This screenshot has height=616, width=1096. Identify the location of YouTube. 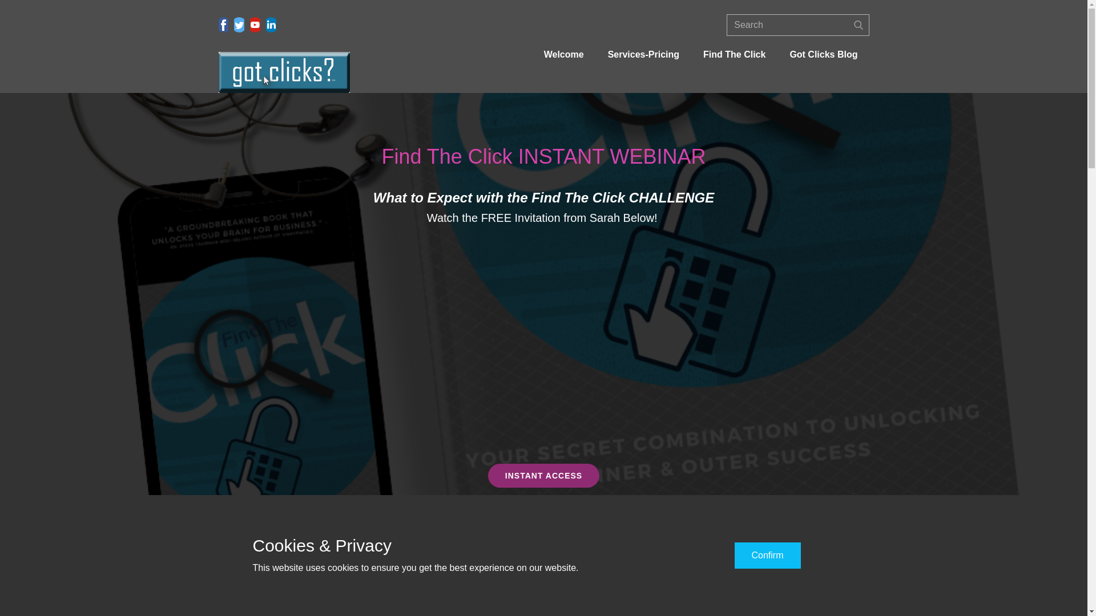
(255, 25).